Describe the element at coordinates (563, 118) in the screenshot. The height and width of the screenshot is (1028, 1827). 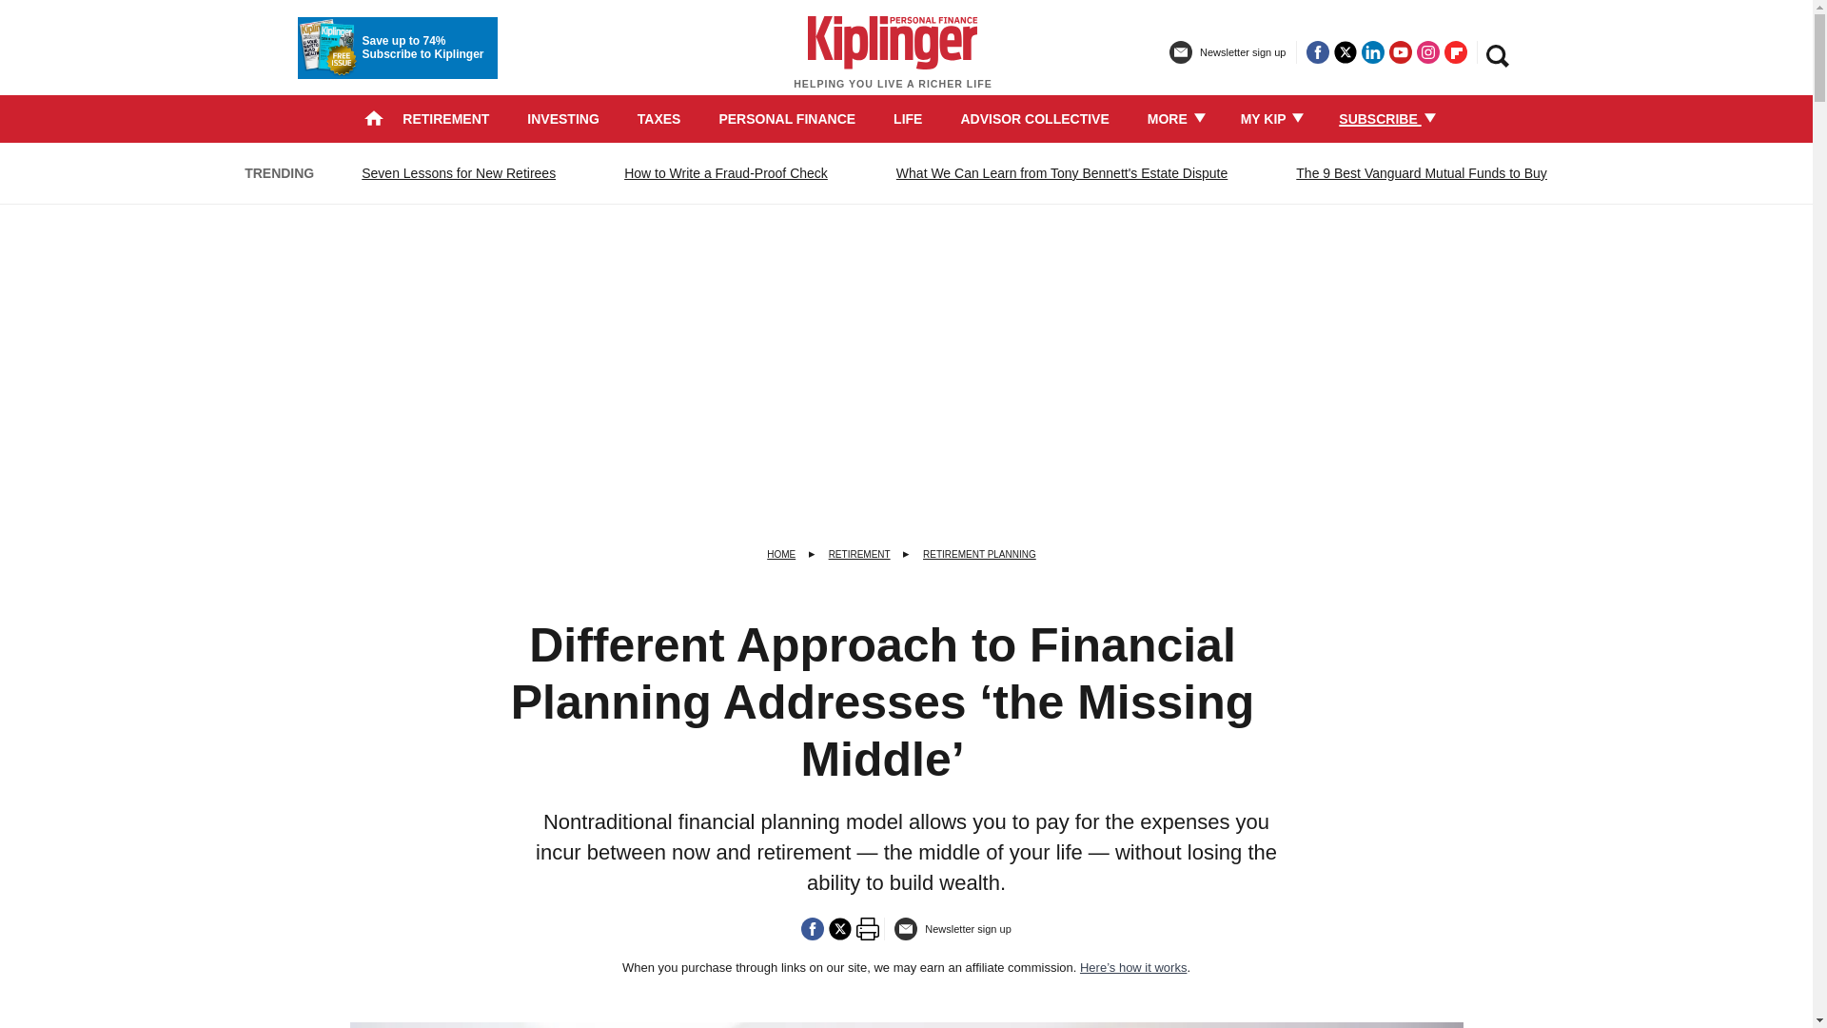
I see `INVESTING` at that location.